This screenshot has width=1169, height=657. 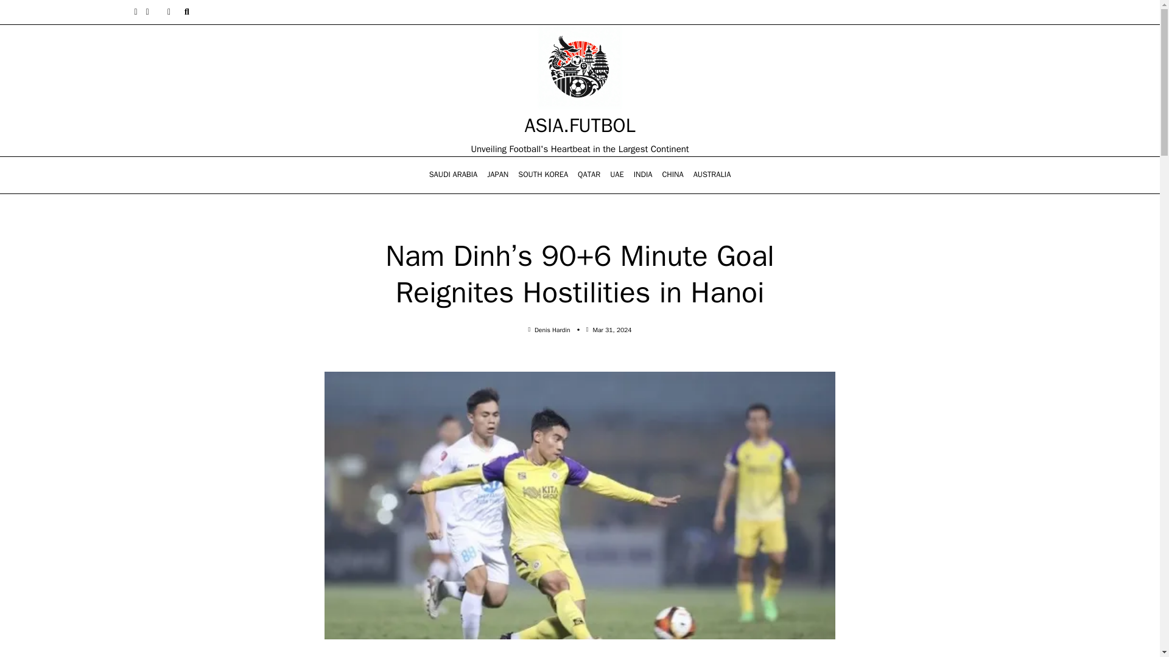 I want to click on ASIA.FUTBOL, so click(x=579, y=125).